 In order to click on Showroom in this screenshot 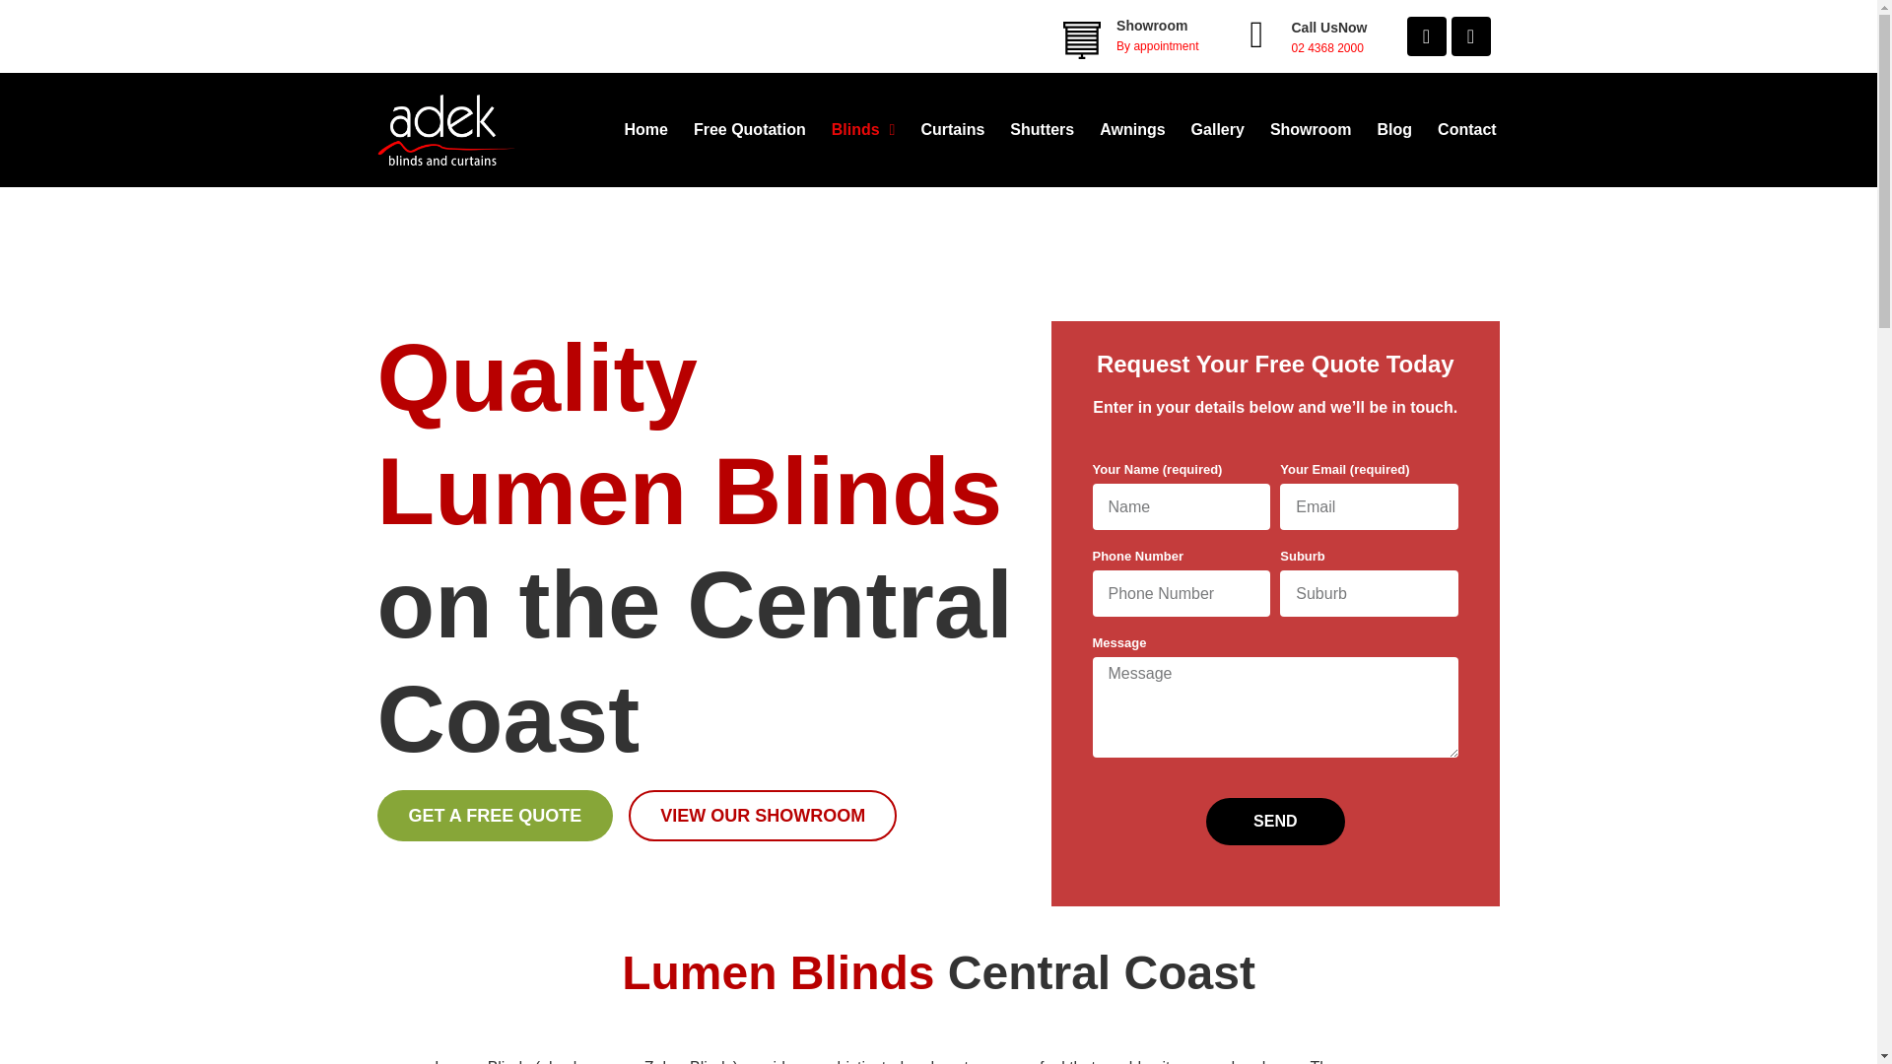, I will do `click(1299, 129)`.